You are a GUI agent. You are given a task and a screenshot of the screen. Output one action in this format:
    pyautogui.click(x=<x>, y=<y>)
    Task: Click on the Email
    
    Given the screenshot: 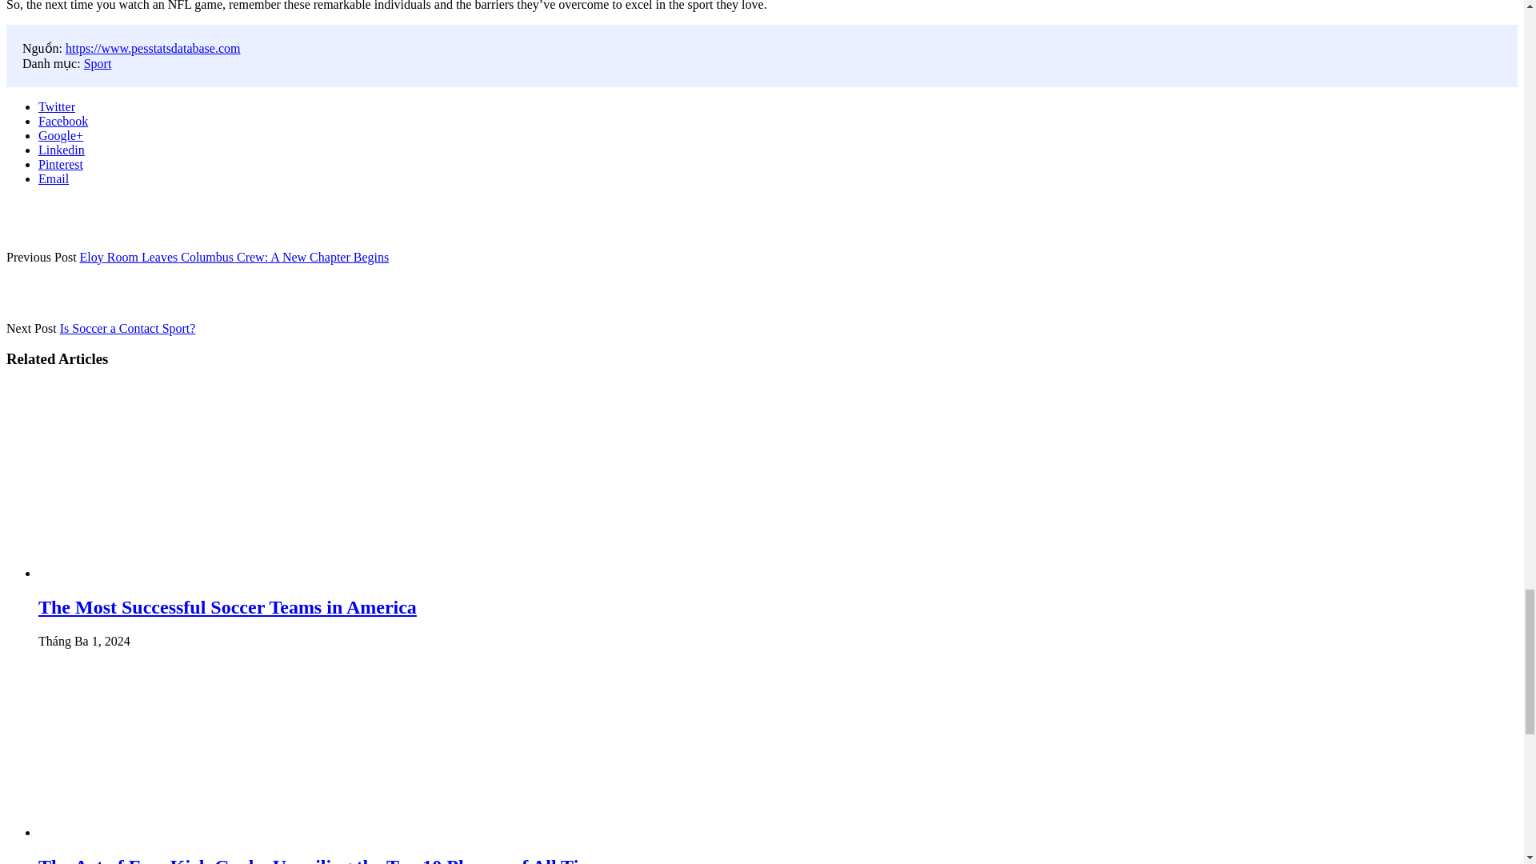 What is the action you would take?
    pyautogui.click(x=54, y=178)
    